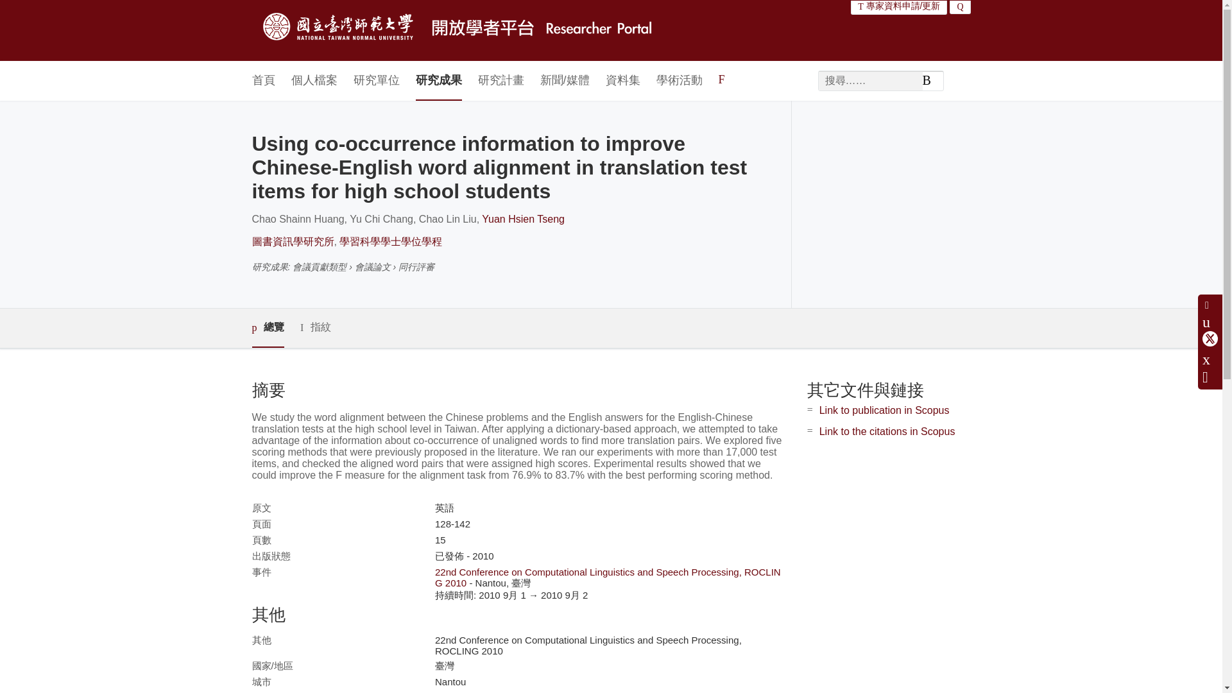 The height and width of the screenshot is (693, 1232). What do you see at coordinates (884, 410) in the screenshot?
I see `Link to publication in Scopus` at bounding box center [884, 410].